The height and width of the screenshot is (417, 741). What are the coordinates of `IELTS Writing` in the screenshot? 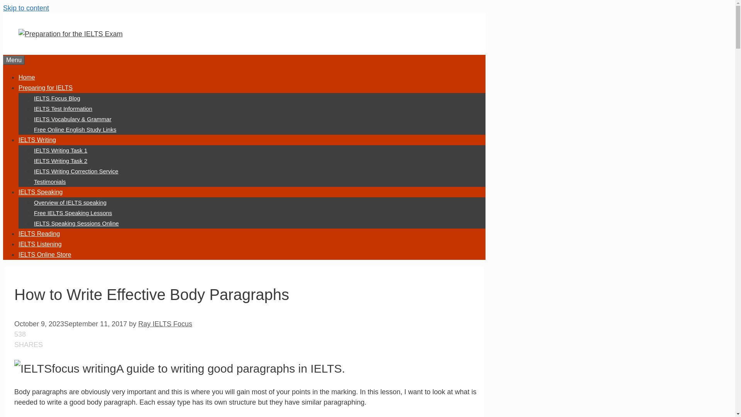 It's located at (37, 140).